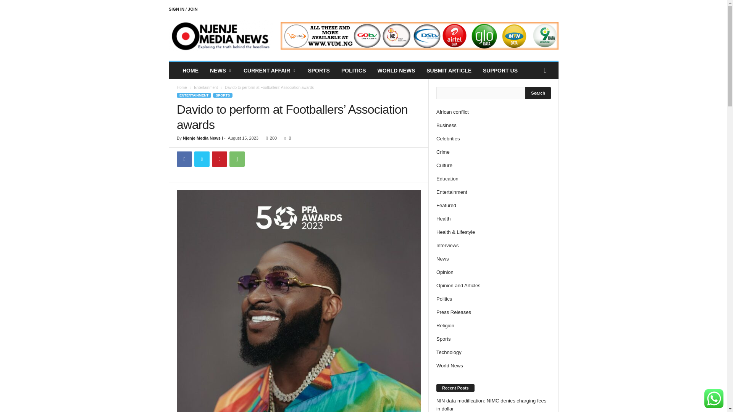  What do you see at coordinates (396, 71) in the screenshot?
I see `WORLD NEWS` at bounding box center [396, 71].